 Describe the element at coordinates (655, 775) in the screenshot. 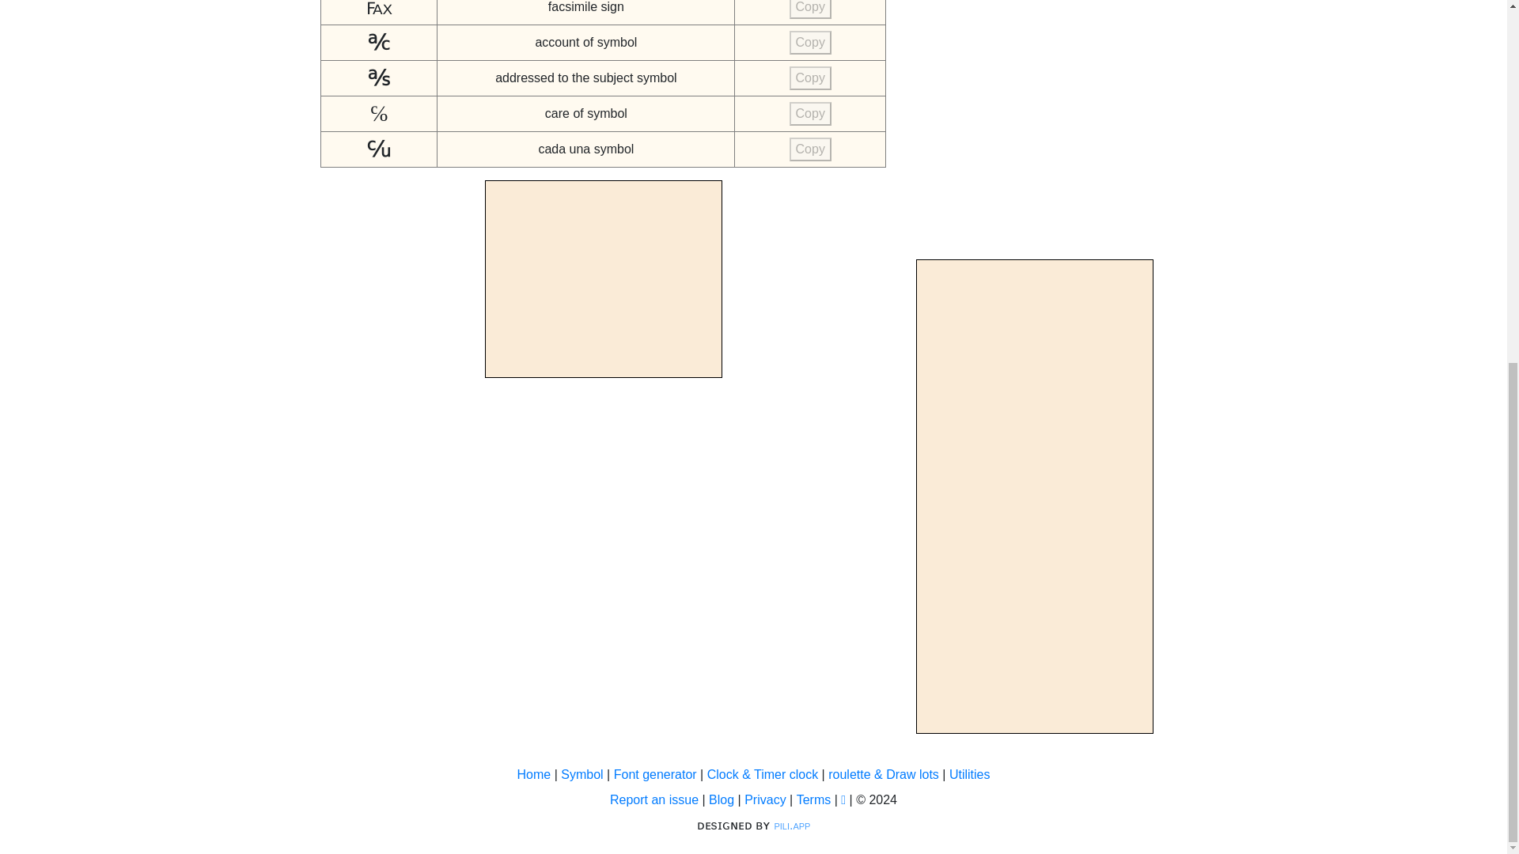

I see `Font generator` at that location.